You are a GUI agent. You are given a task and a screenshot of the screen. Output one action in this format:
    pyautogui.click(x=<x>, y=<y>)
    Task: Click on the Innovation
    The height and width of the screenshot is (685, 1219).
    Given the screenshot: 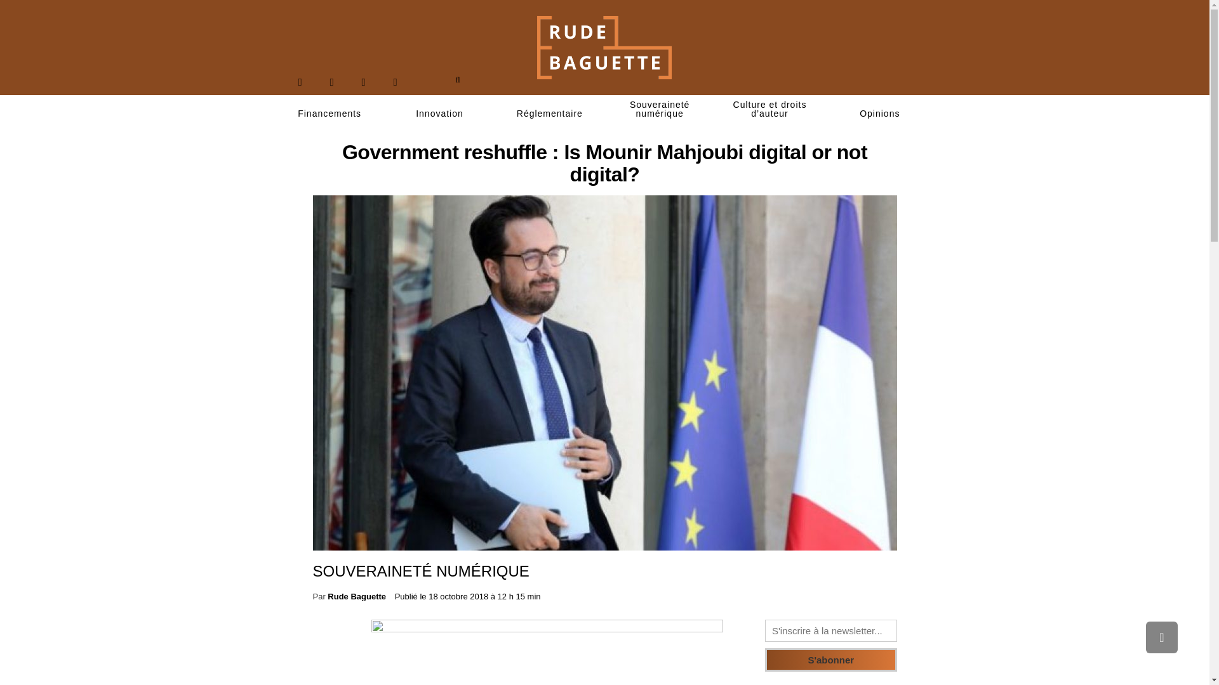 What is the action you would take?
    pyautogui.click(x=439, y=114)
    